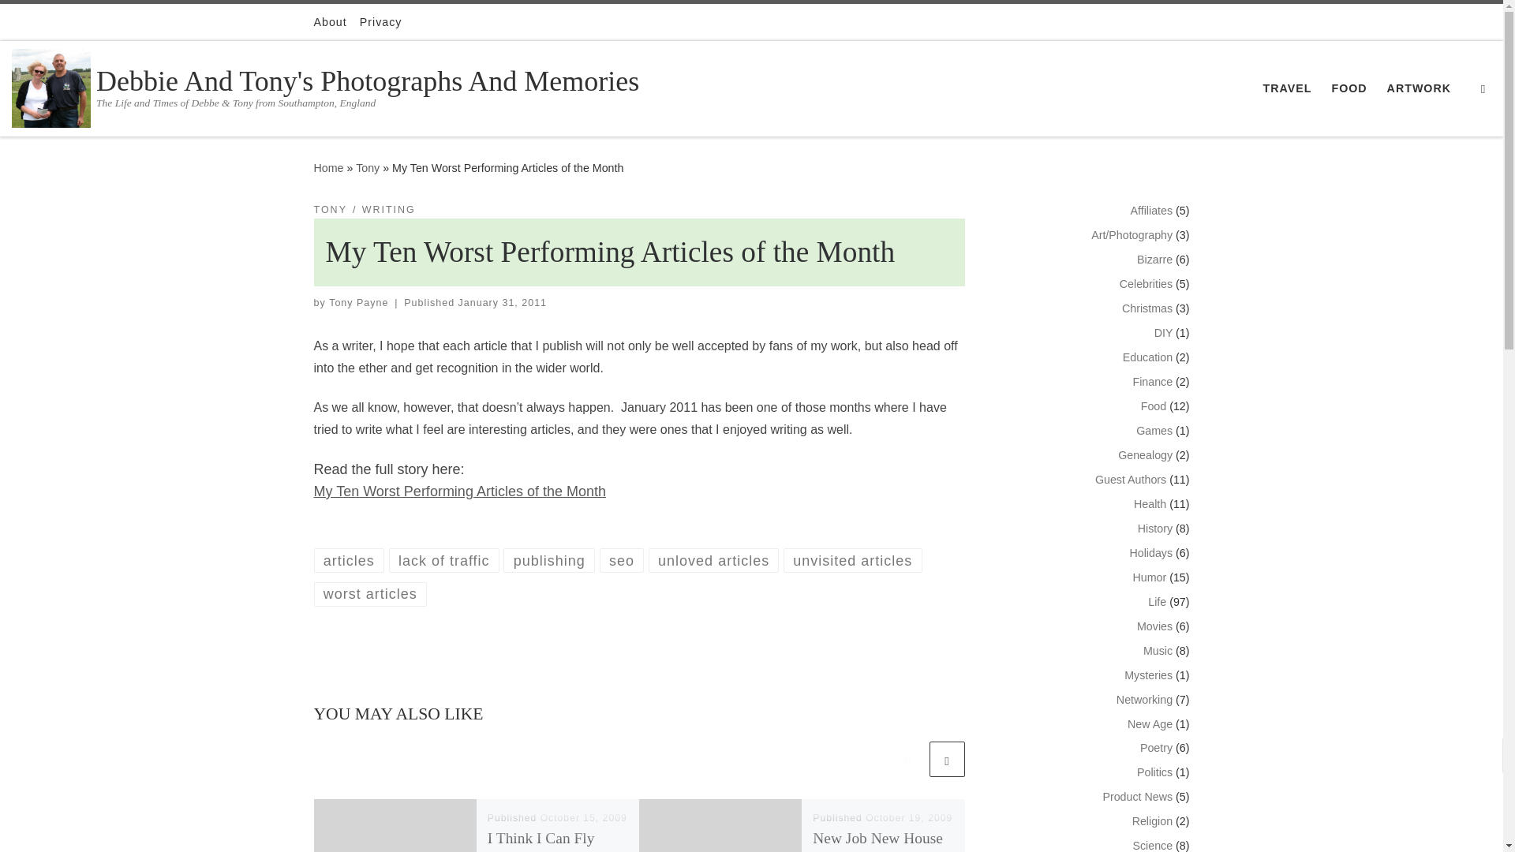 Image resolution: width=1515 pixels, height=852 pixels. Describe the element at coordinates (503, 302) in the screenshot. I see `January 31, 2011` at that location.